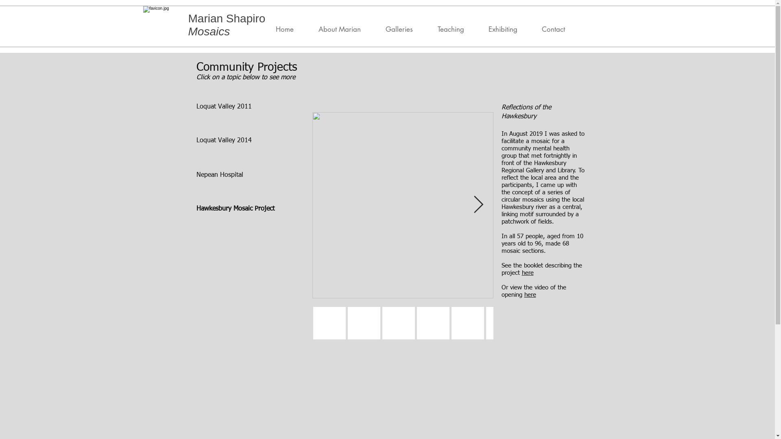  What do you see at coordinates (405, 29) in the screenshot?
I see `Galleries` at bounding box center [405, 29].